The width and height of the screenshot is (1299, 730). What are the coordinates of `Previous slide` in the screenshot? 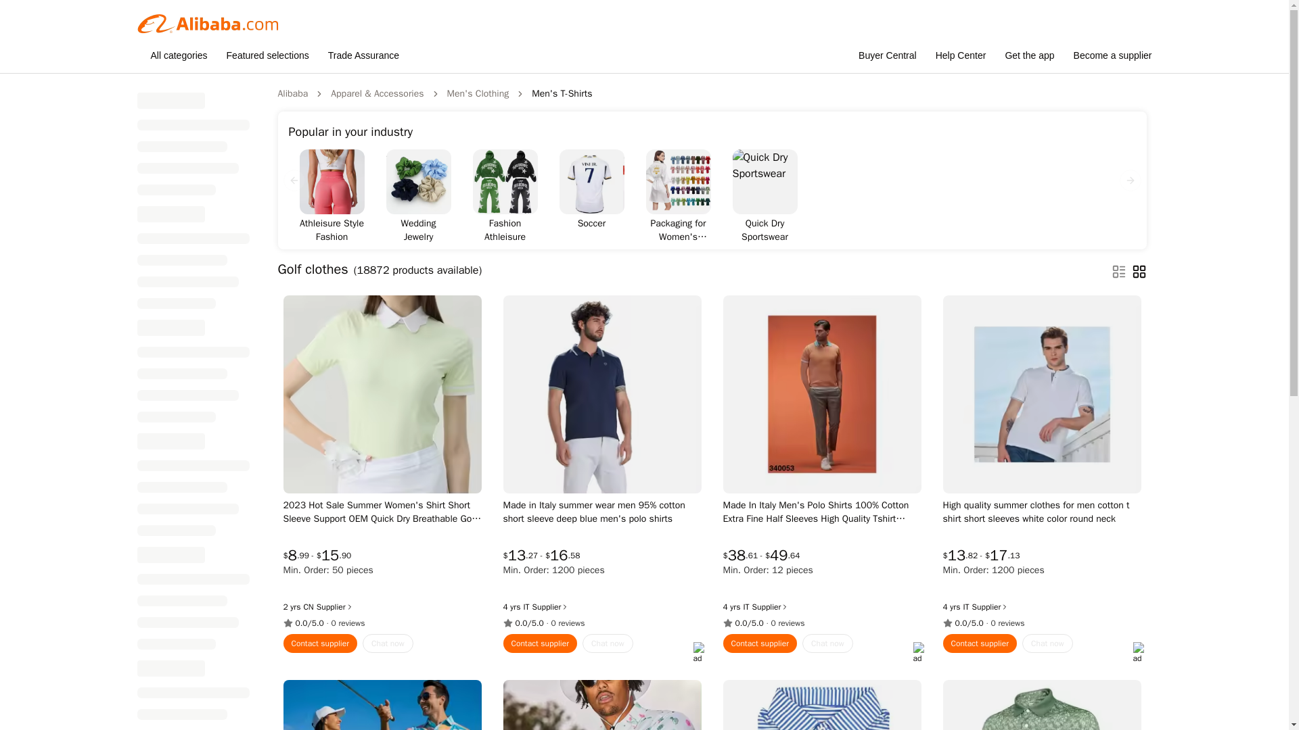 It's located at (294, 180).